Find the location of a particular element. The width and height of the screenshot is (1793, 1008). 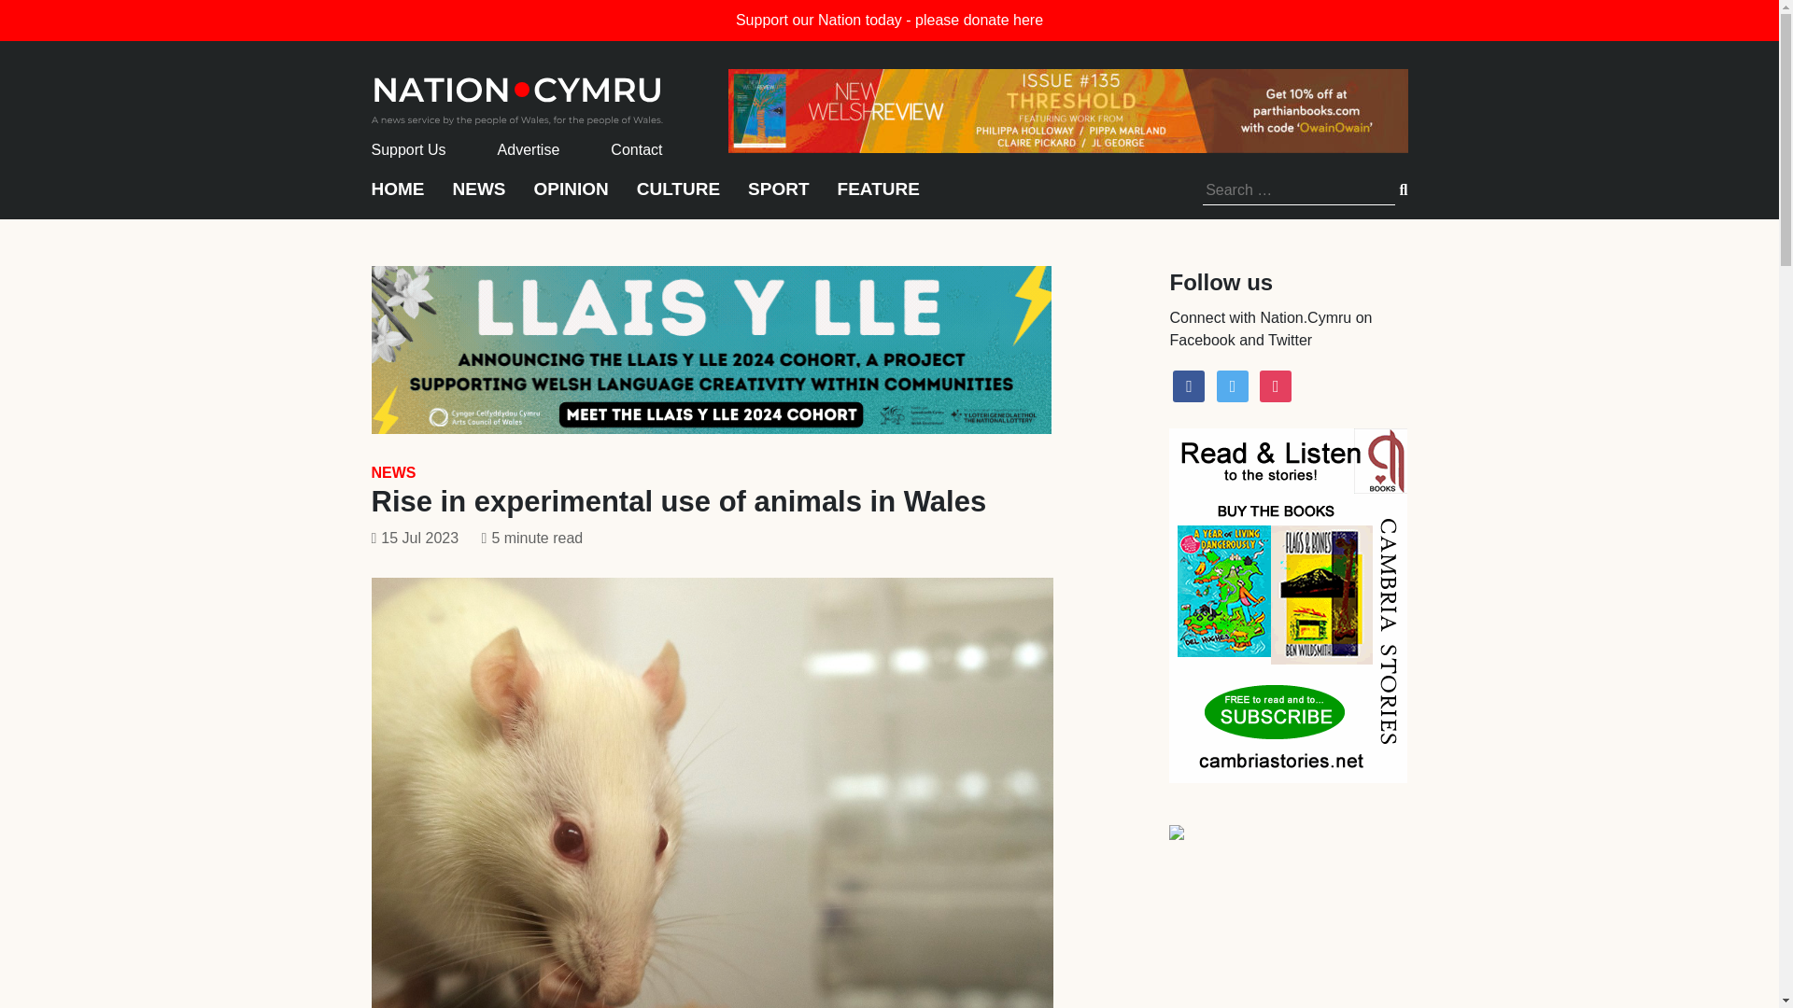

FEATURE is located at coordinates (878, 198).